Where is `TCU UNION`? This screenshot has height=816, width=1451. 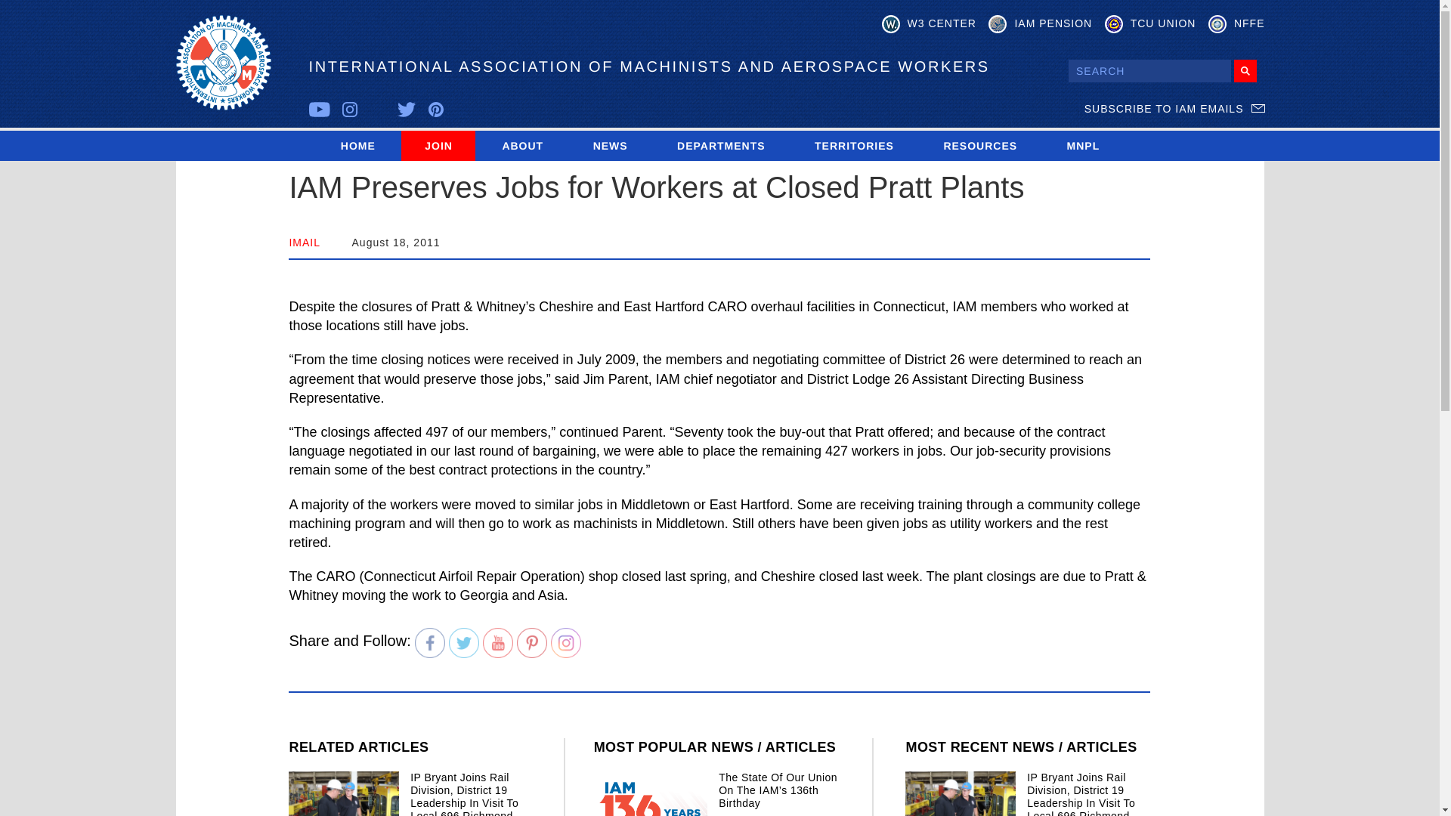
TCU UNION is located at coordinates (1150, 24).